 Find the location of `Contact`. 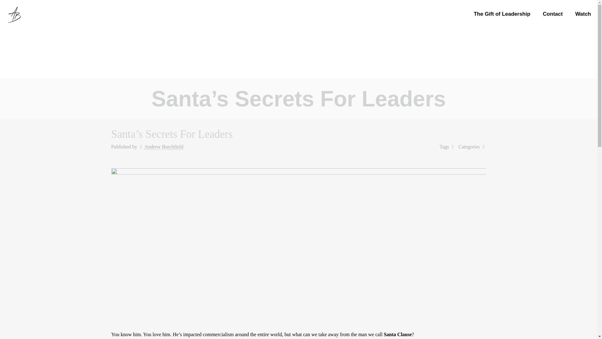

Contact is located at coordinates (552, 14).